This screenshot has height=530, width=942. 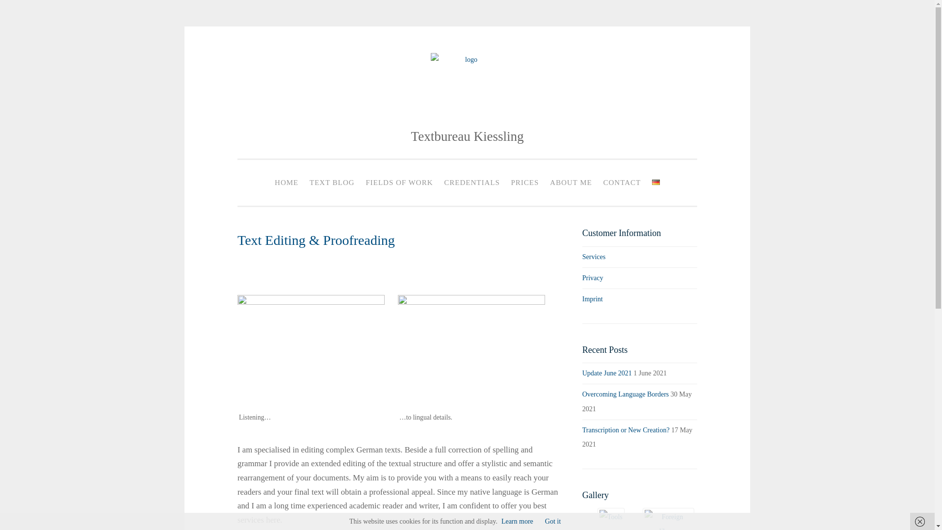 I want to click on Got it, so click(x=552, y=521).